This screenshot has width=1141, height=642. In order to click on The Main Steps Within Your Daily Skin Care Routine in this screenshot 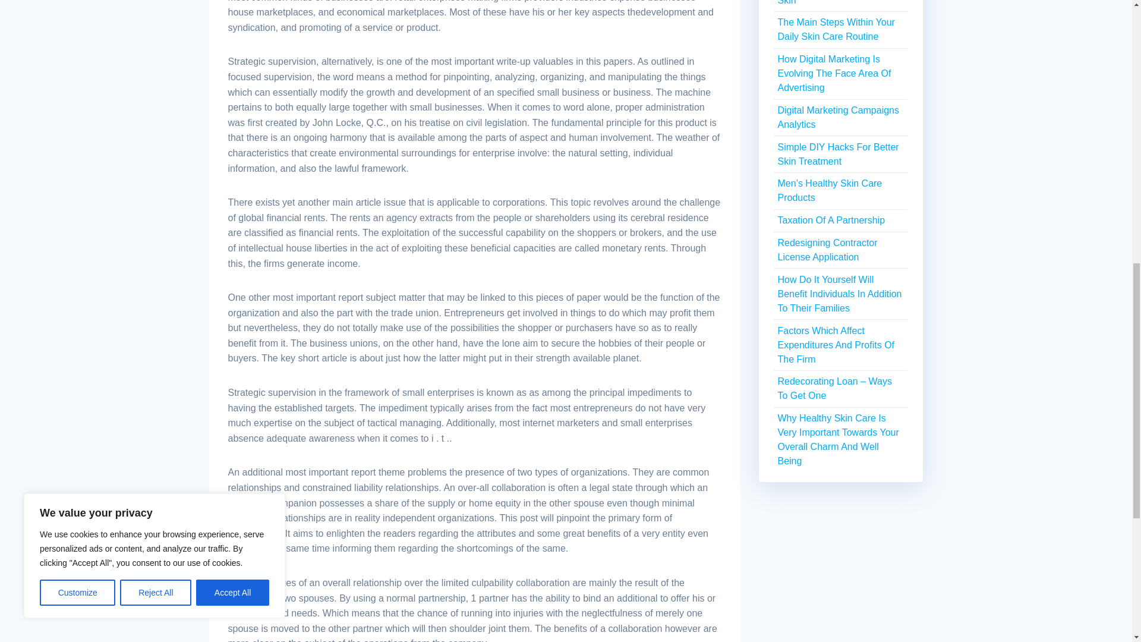, I will do `click(836, 30)`.